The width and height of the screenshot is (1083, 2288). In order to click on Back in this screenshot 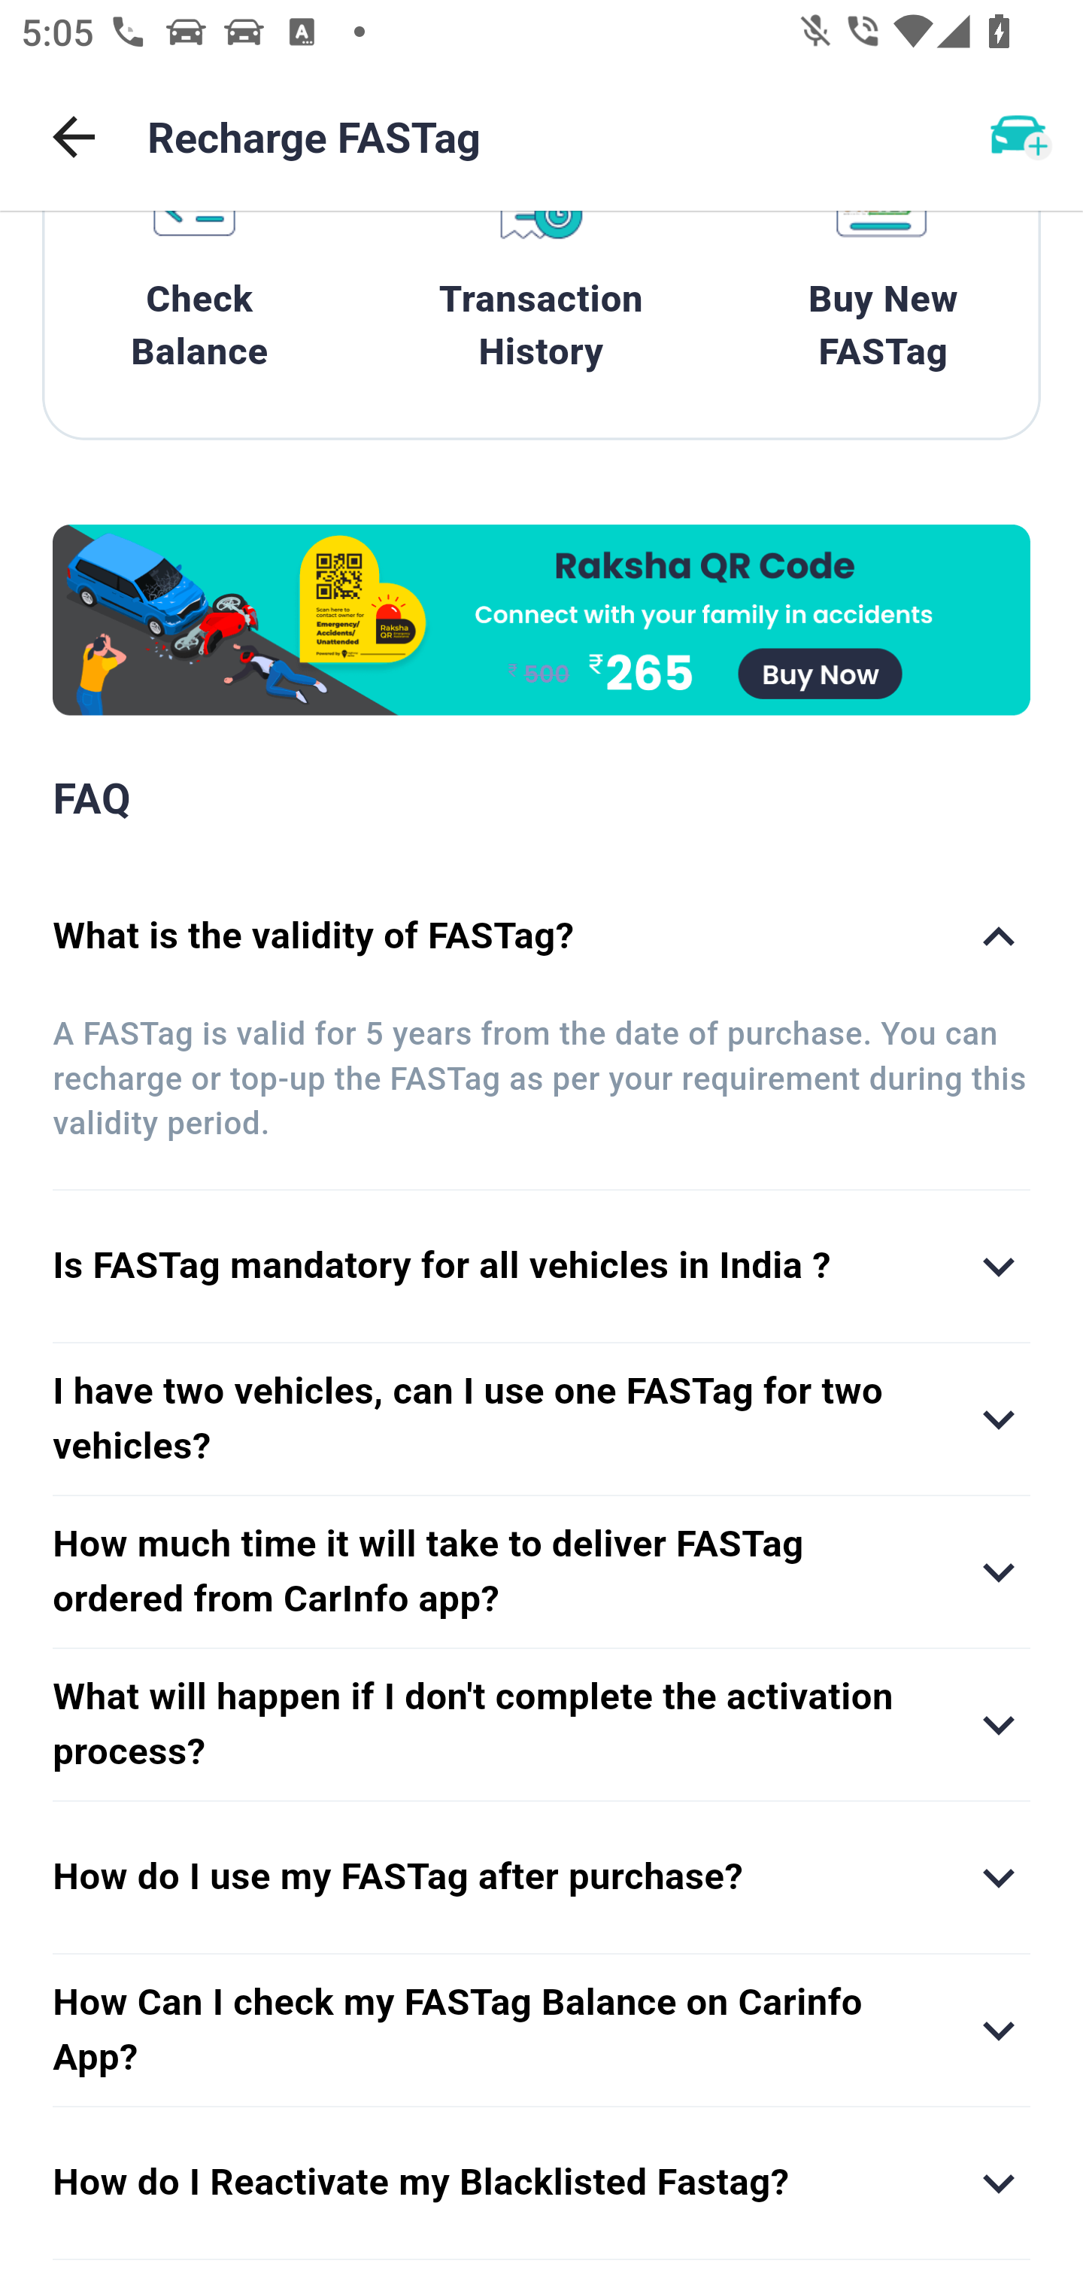, I will do `click(74, 137)`.